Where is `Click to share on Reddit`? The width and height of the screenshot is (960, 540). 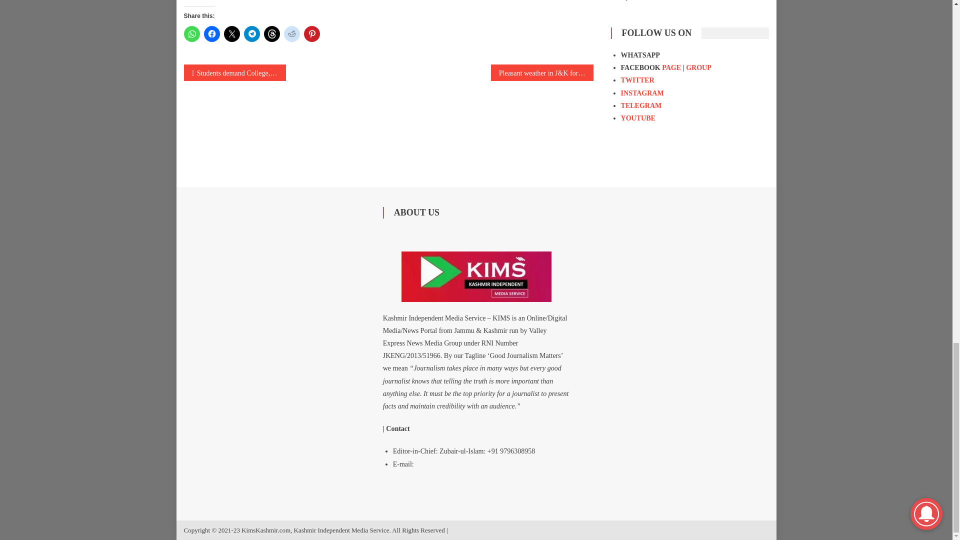
Click to share on Reddit is located at coordinates (292, 34).